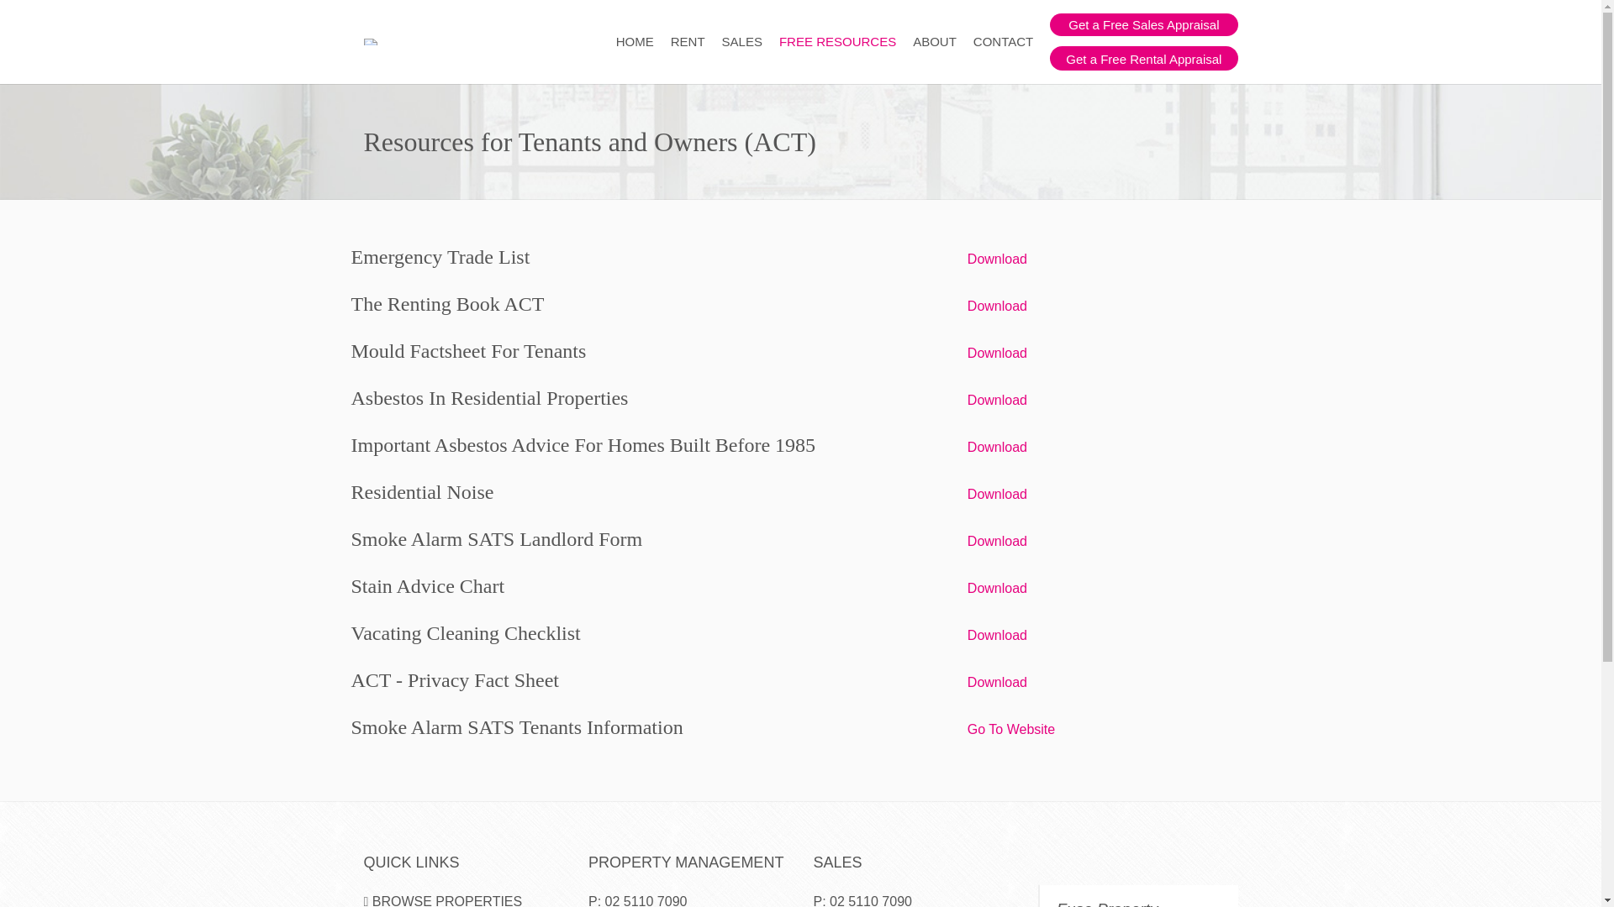  What do you see at coordinates (636, 42) in the screenshot?
I see `HOME` at bounding box center [636, 42].